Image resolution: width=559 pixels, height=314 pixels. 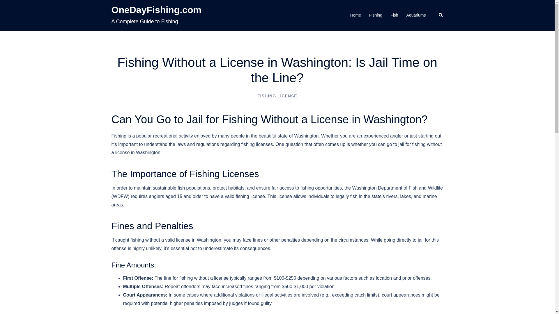 What do you see at coordinates (394, 15) in the screenshot?
I see `Fish` at bounding box center [394, 15].